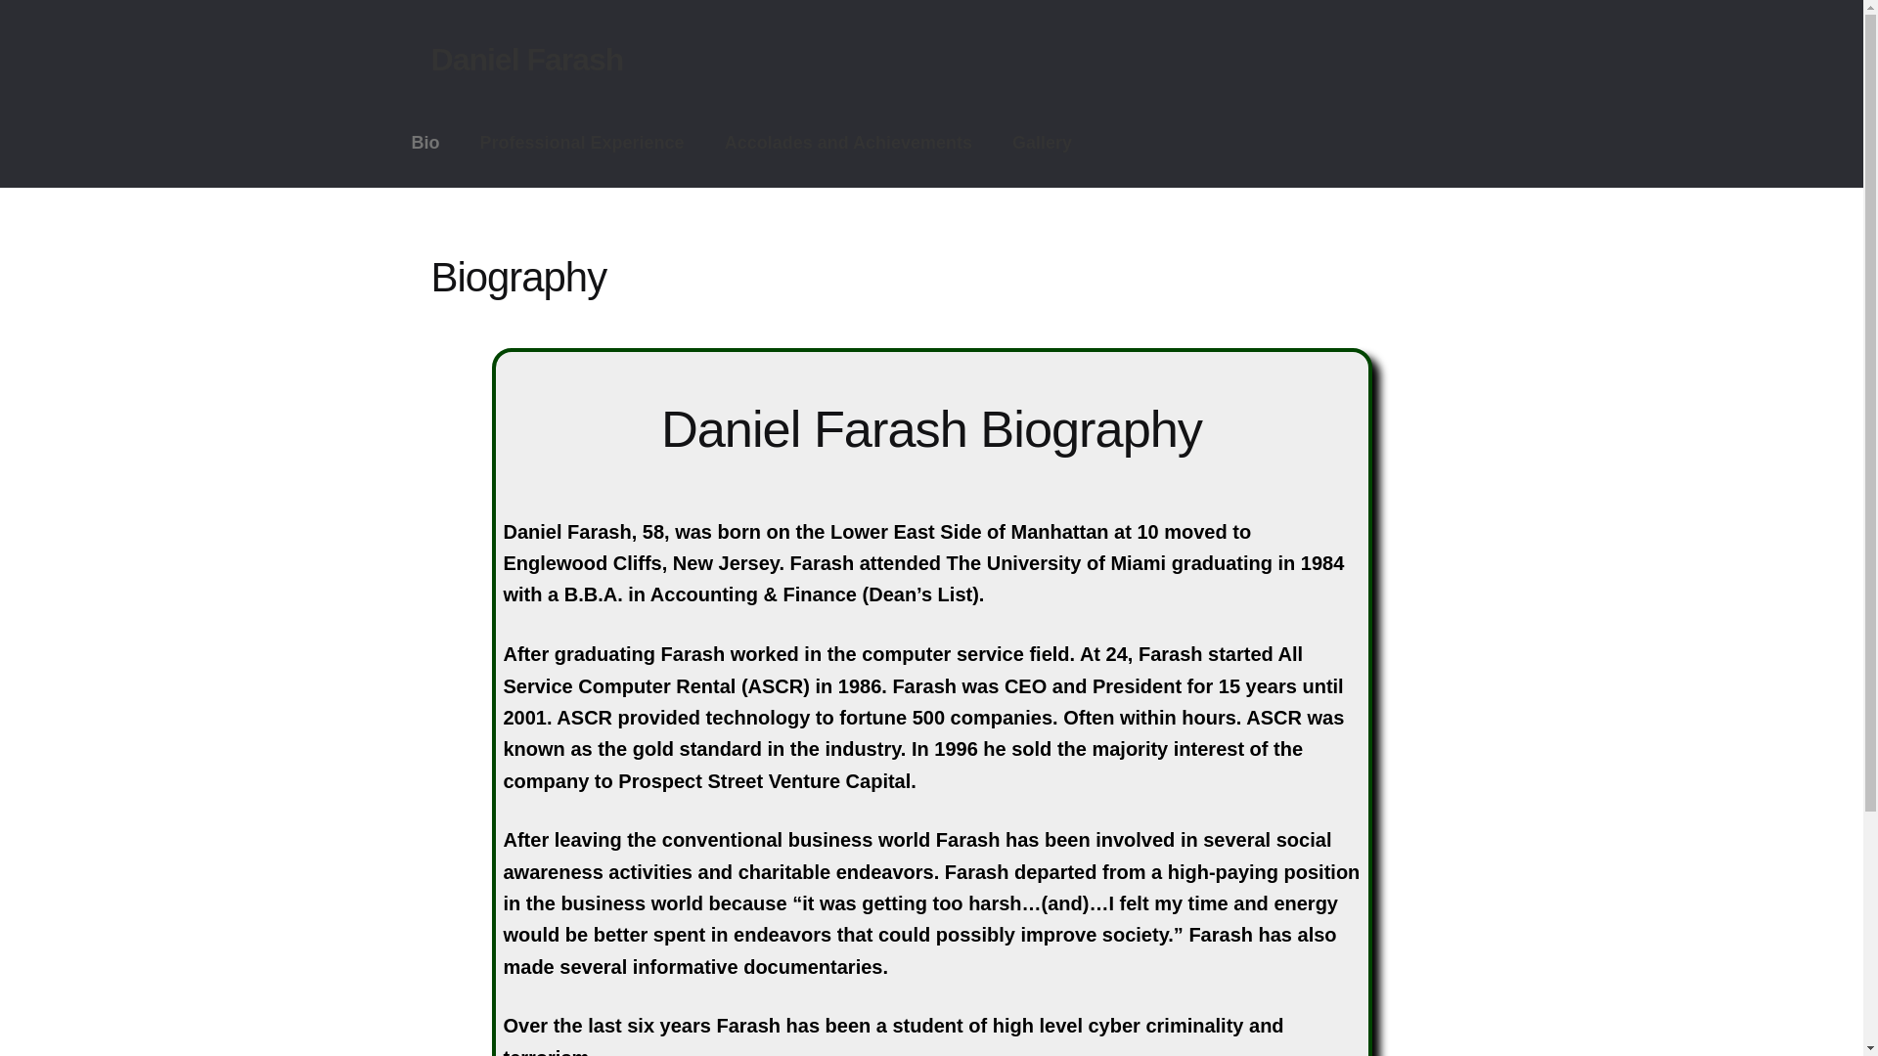 The image size is (1878, 1056). I want to click on Professional Experience, so click(582, 143).